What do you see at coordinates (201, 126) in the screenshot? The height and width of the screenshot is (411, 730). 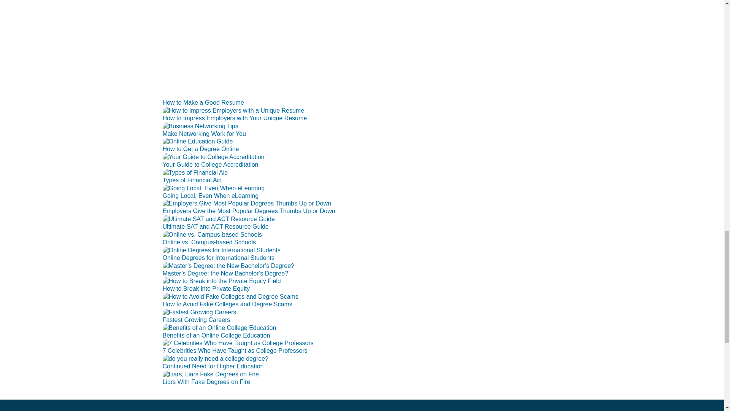 I see `Make Networking Work for You` at bounding box center [201, 126].